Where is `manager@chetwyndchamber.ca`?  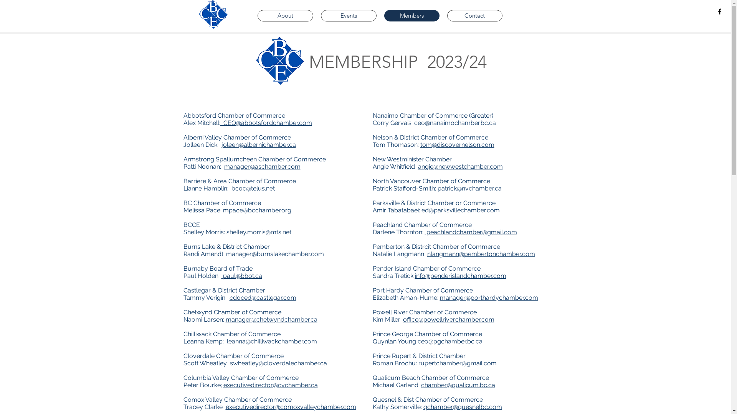 manager@chetwyndchamber.ca is located at coordinates (272, 320).